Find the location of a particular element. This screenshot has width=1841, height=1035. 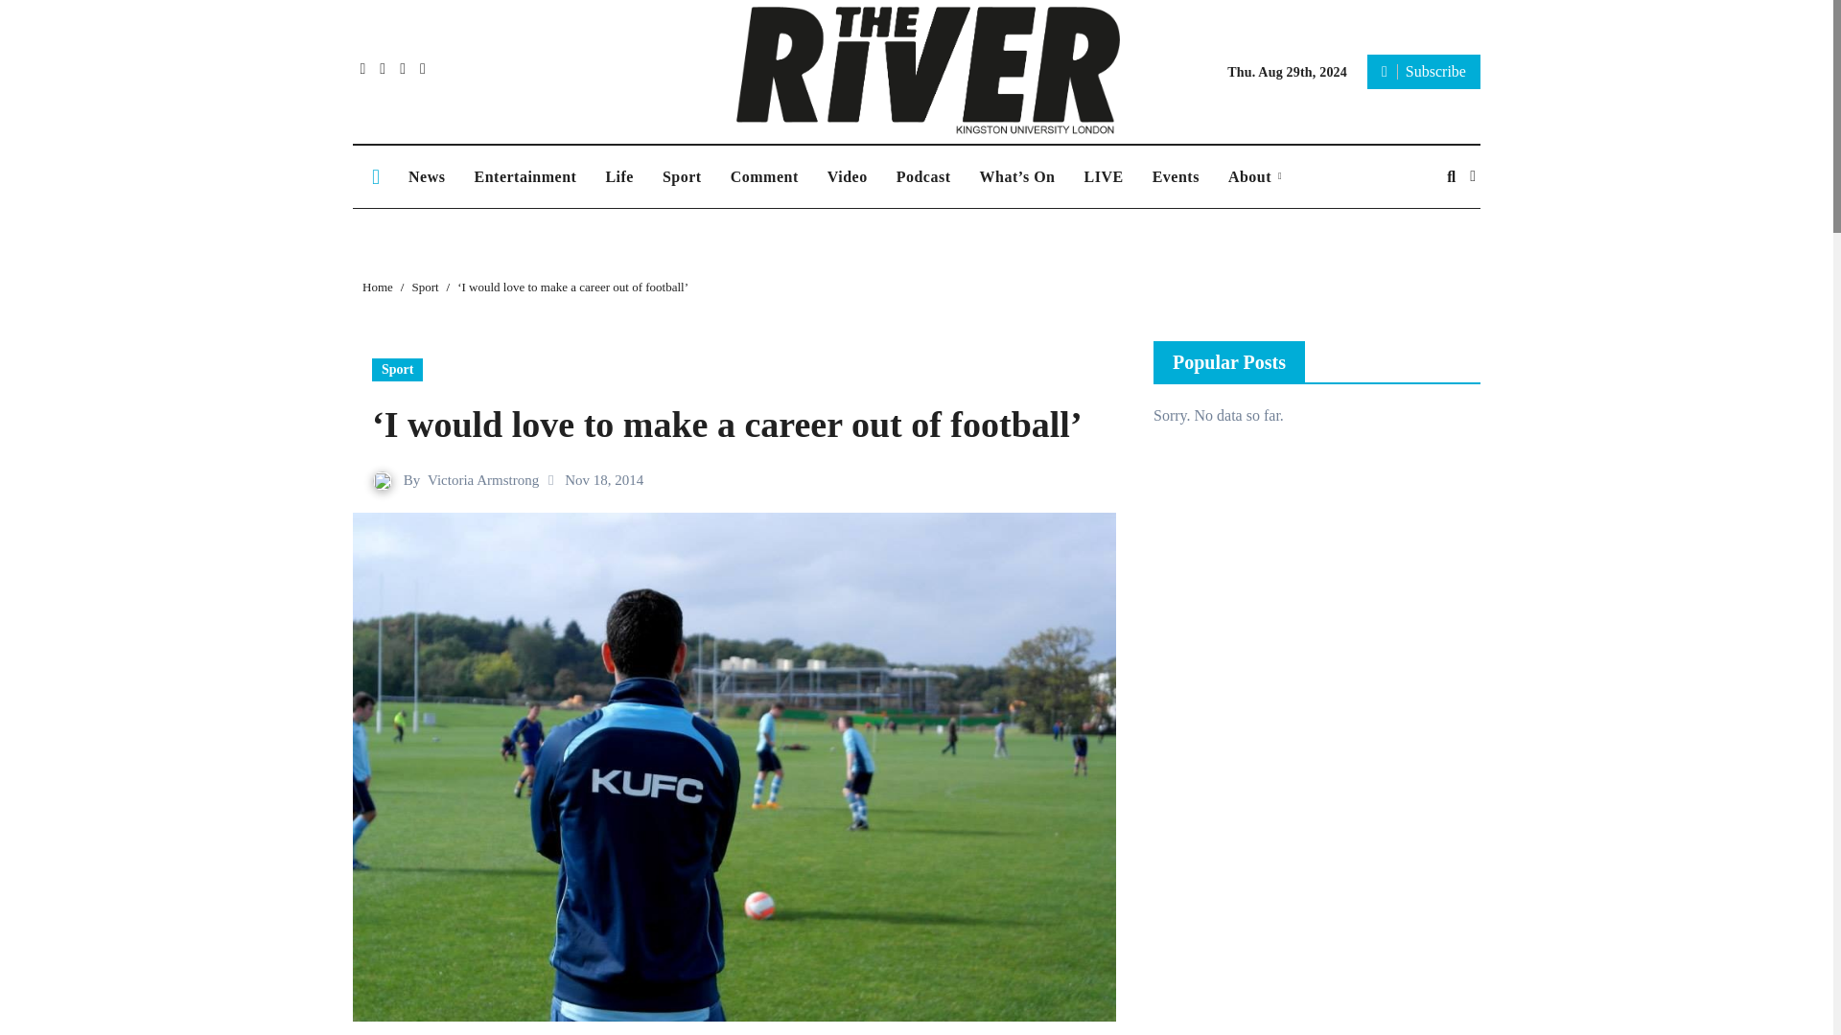

News is located at coordinates (426, 176).